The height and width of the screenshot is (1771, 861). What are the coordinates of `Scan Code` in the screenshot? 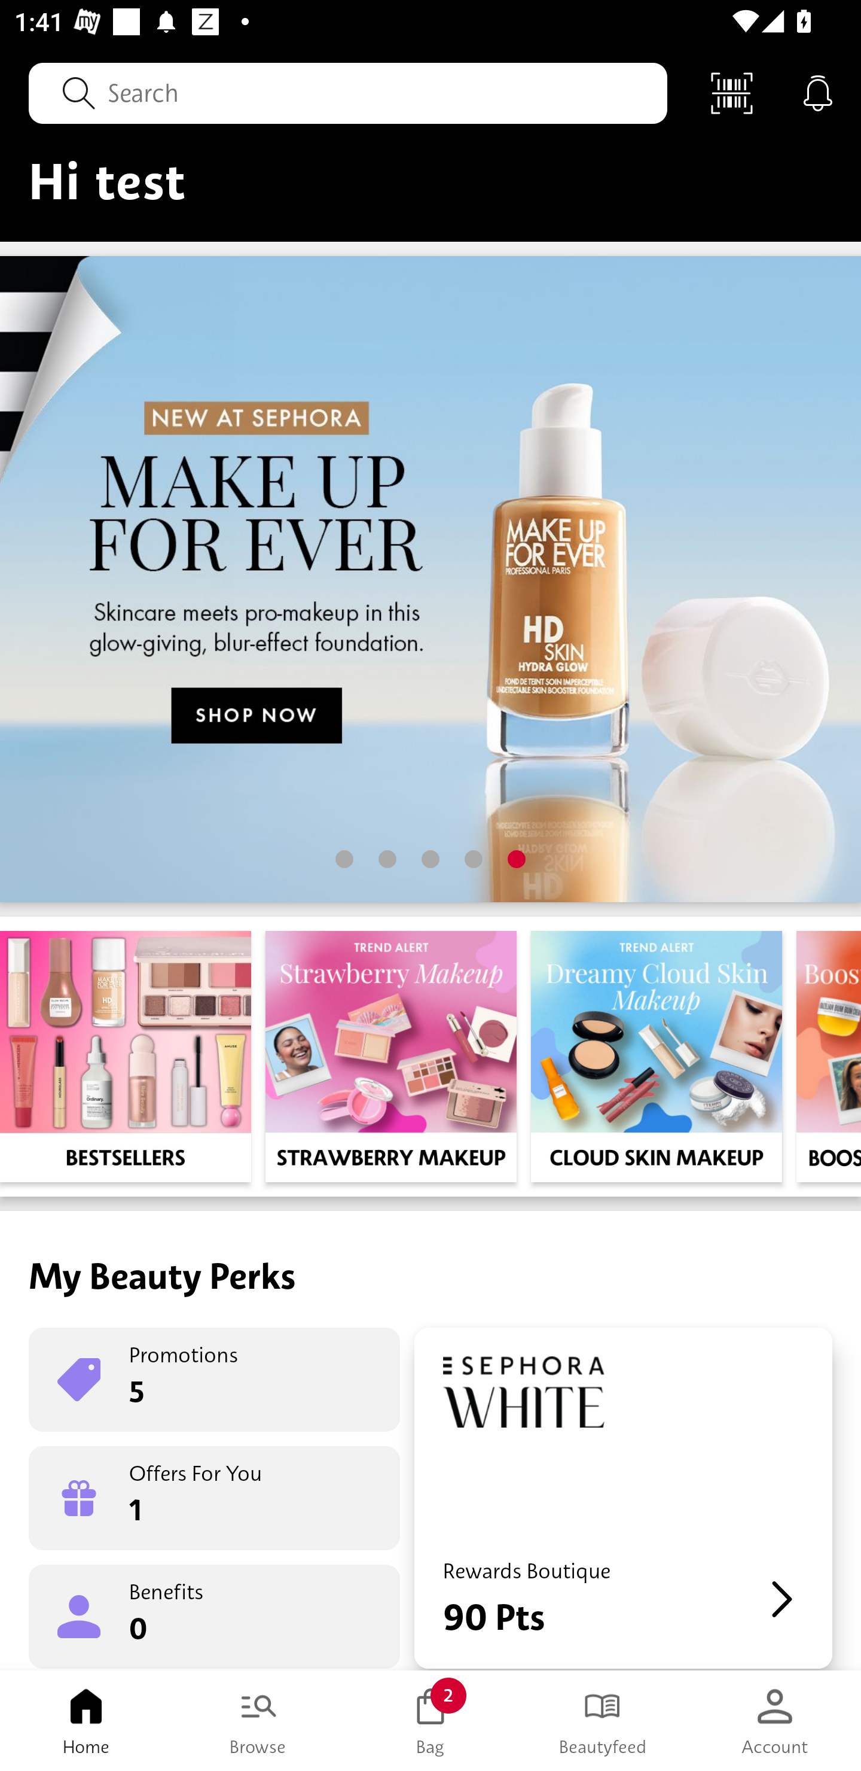 It's located at (732, 92).